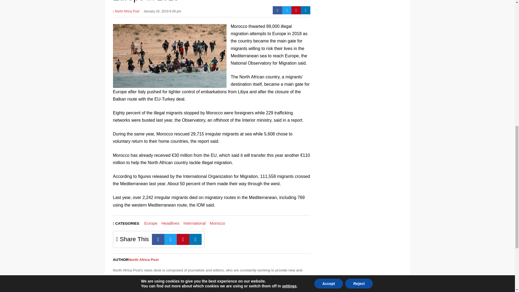 The height and width of the screenshot is (292, 519). What do you see at coordinates (195, 240) in the screenshot?
I see `Linkedin` at bounding box center [195, 240].